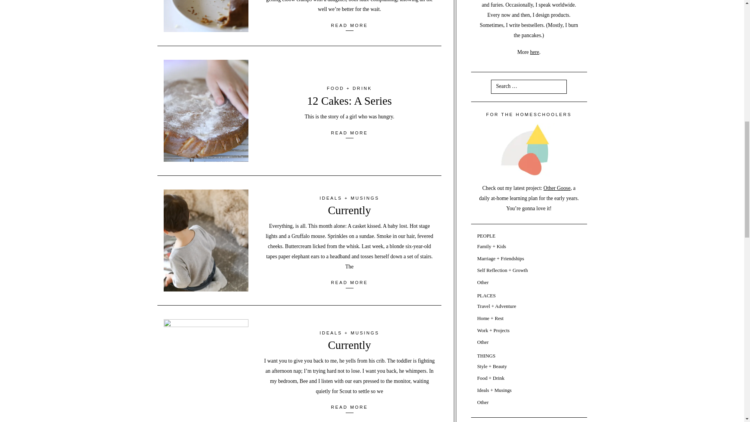 This screenshot has width=750, height=422. What do you see at coordinates (349, 25) in the screenshot?
I see `READ MORE` at bounding box center [349, 25].